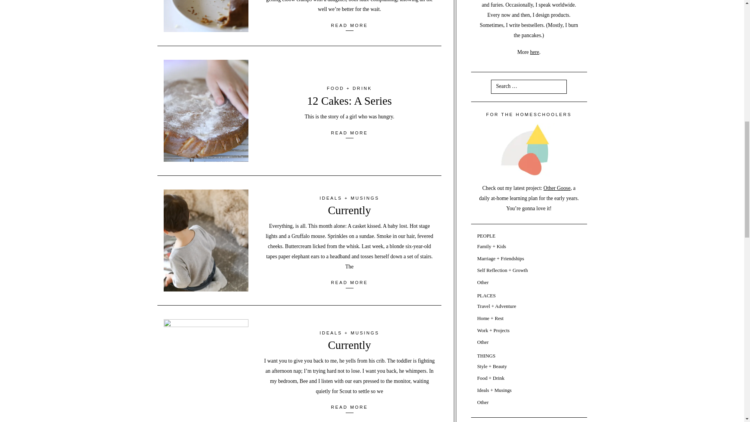 This screenshot has width=750, height=422. What do you see at coordinates (349, 25) in the screenshot?
I see `READ MORE` at bounding box center [349, 25].